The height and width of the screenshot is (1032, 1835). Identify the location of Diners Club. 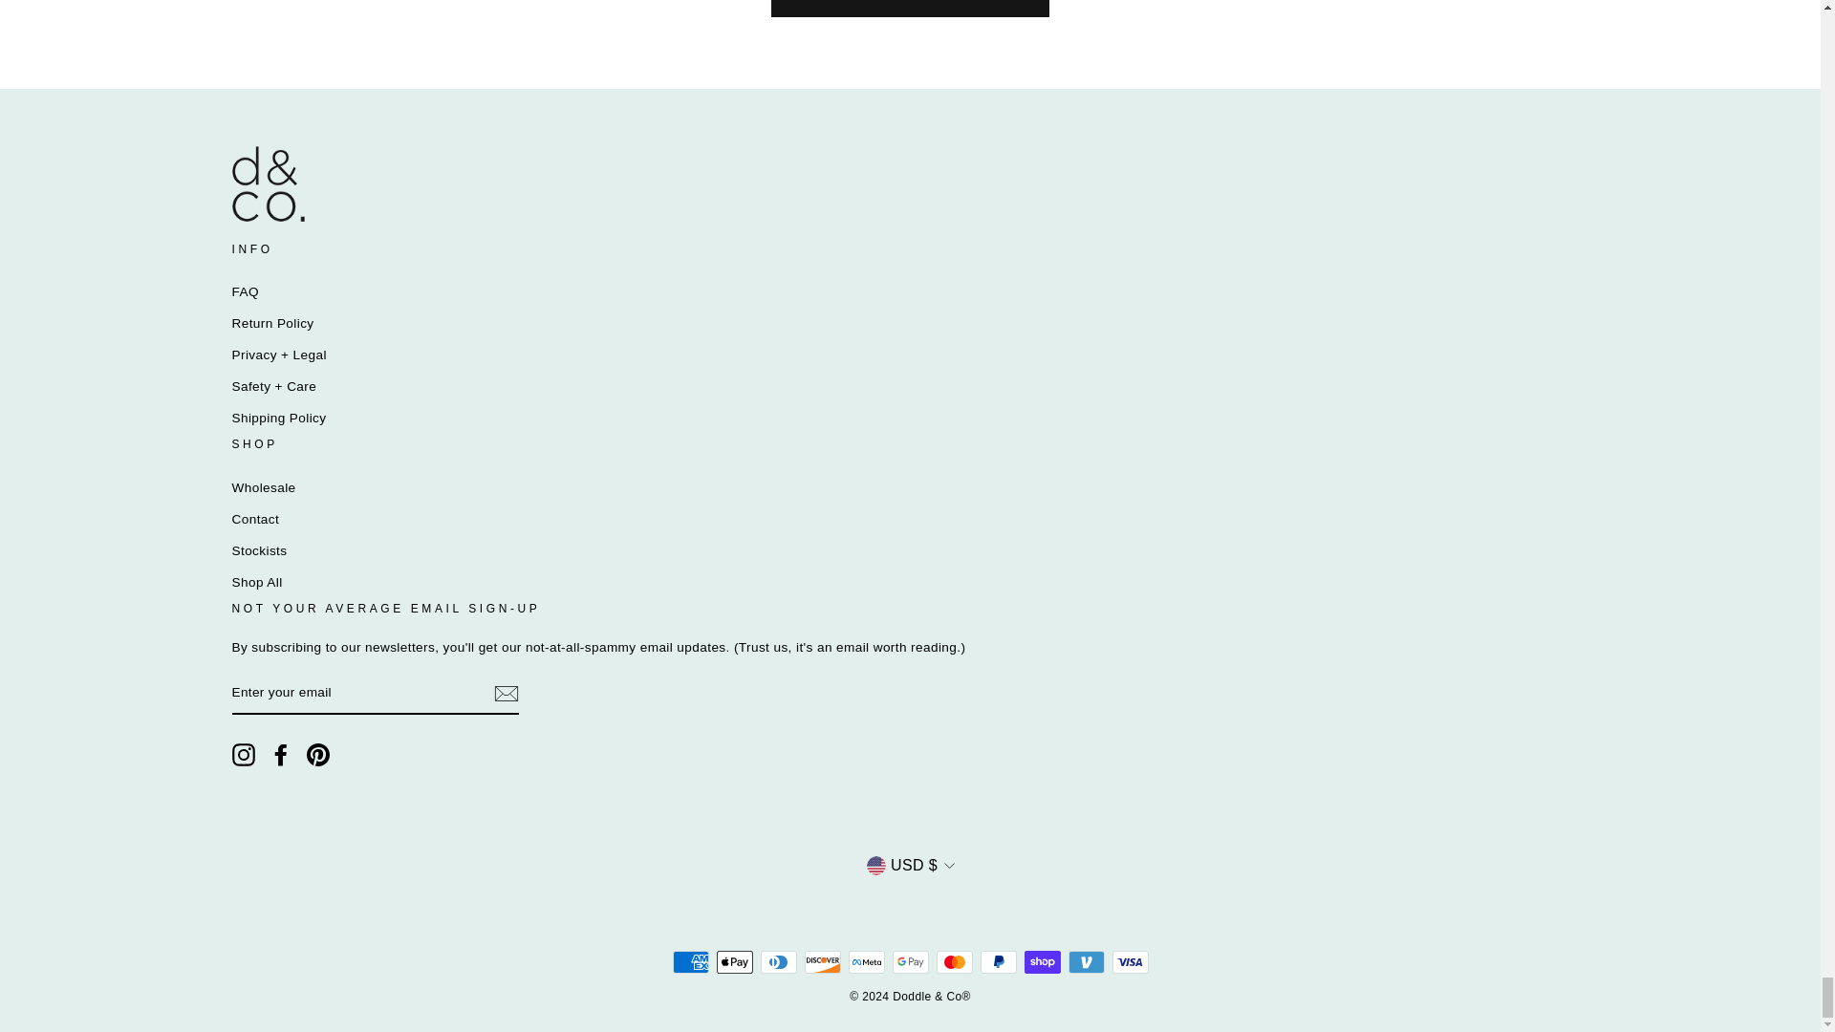
(778, 961).